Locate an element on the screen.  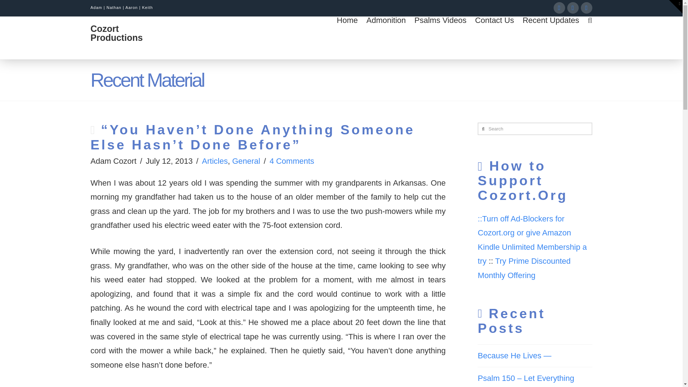
RSS is located at coordinates (586, 8).